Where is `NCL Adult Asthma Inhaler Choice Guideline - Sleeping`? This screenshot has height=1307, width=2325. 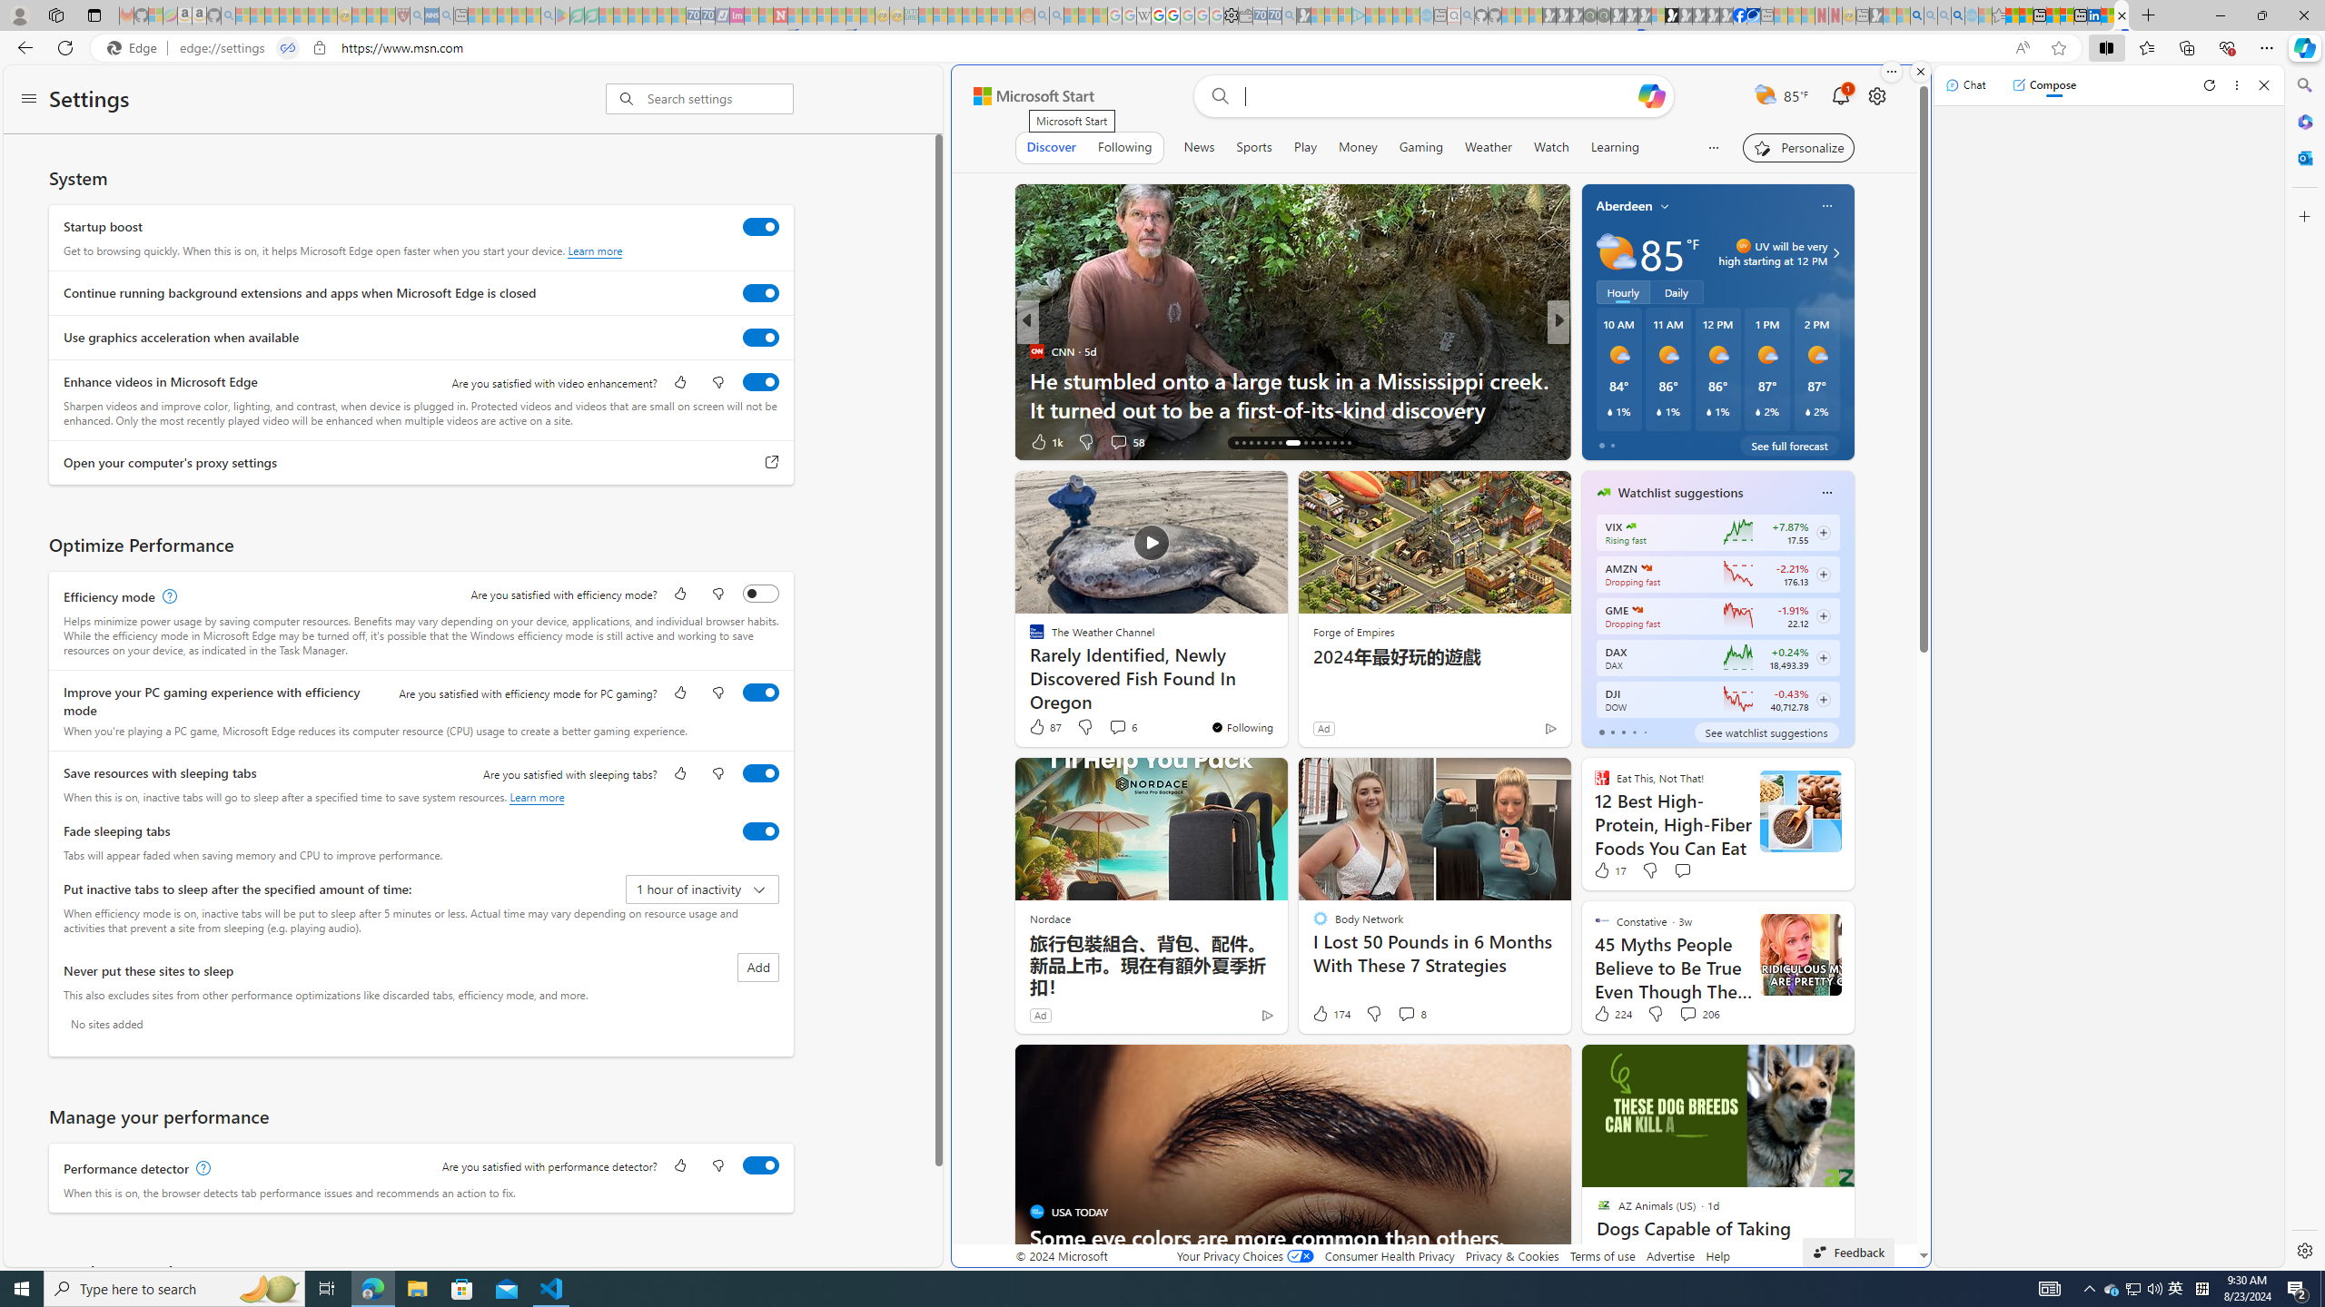
NCL Adult Asthma Inhaler Choice Guideline - Sleeping is located at coordinates (430, 15).